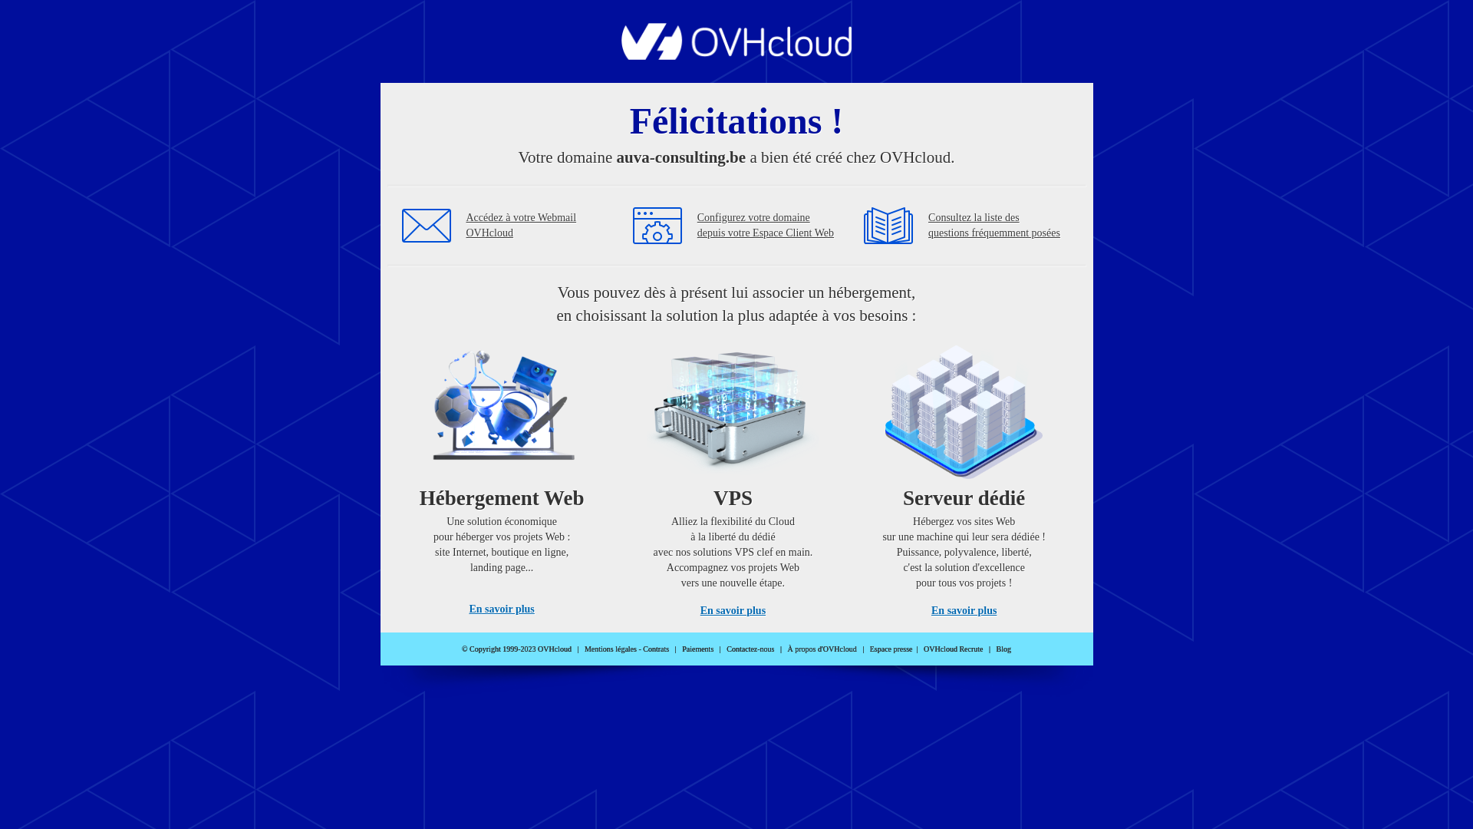  What do you see at coordinates (733, 476) in the screenshot?
I see `VPS` at bounding box center [733, 476].